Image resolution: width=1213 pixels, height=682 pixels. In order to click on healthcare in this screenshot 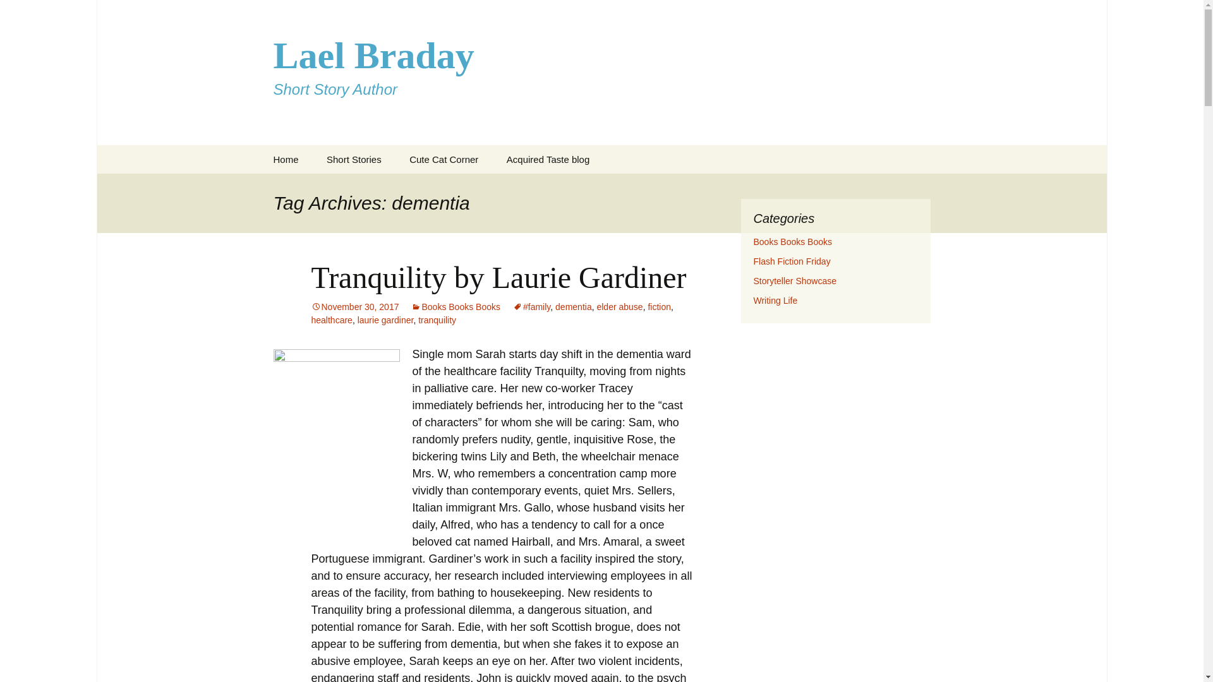, I will do `click(15, 13)`.